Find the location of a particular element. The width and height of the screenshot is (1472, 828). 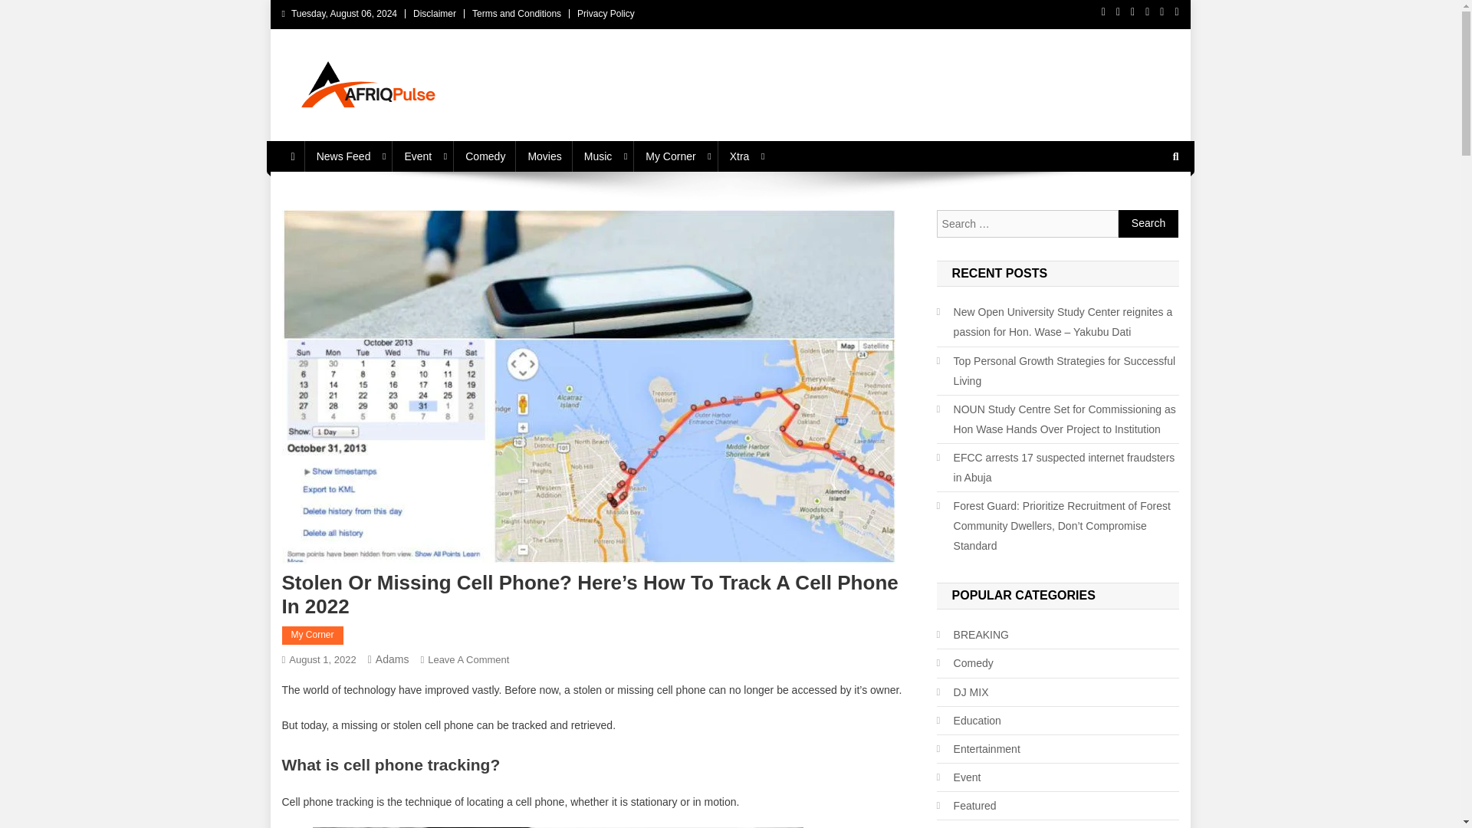

Privacy Policy is located at coordinates (606, 13).